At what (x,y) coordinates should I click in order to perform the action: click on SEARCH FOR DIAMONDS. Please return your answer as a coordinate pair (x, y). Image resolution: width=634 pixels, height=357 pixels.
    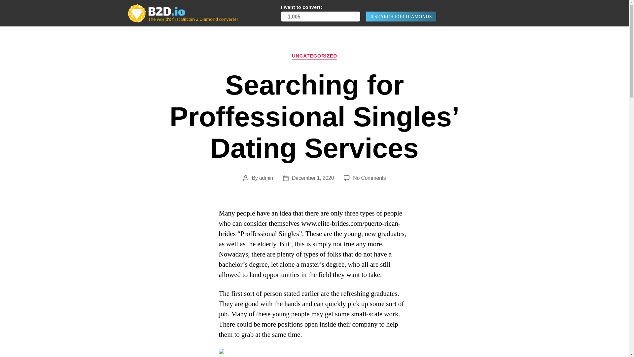
    Looking at the image, I should click on (401, 16).